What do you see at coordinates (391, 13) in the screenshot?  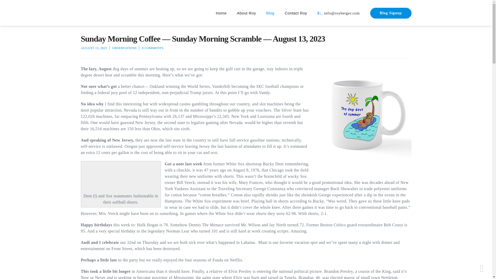 I see `Blog Signup` at bounding box center [391, 13].